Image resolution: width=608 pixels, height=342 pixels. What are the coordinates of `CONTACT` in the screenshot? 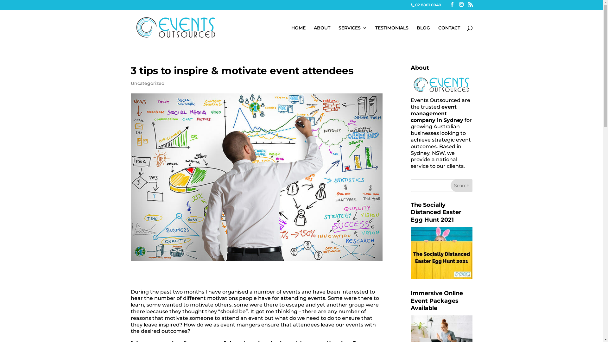 It's located at (449, 36).